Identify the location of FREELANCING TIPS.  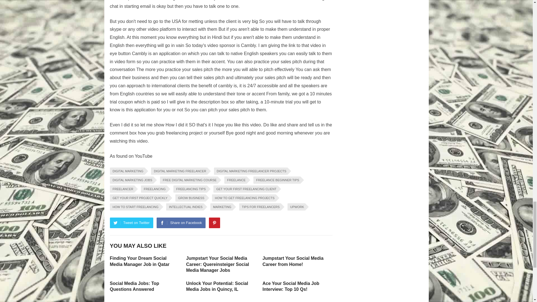
(190, 189).